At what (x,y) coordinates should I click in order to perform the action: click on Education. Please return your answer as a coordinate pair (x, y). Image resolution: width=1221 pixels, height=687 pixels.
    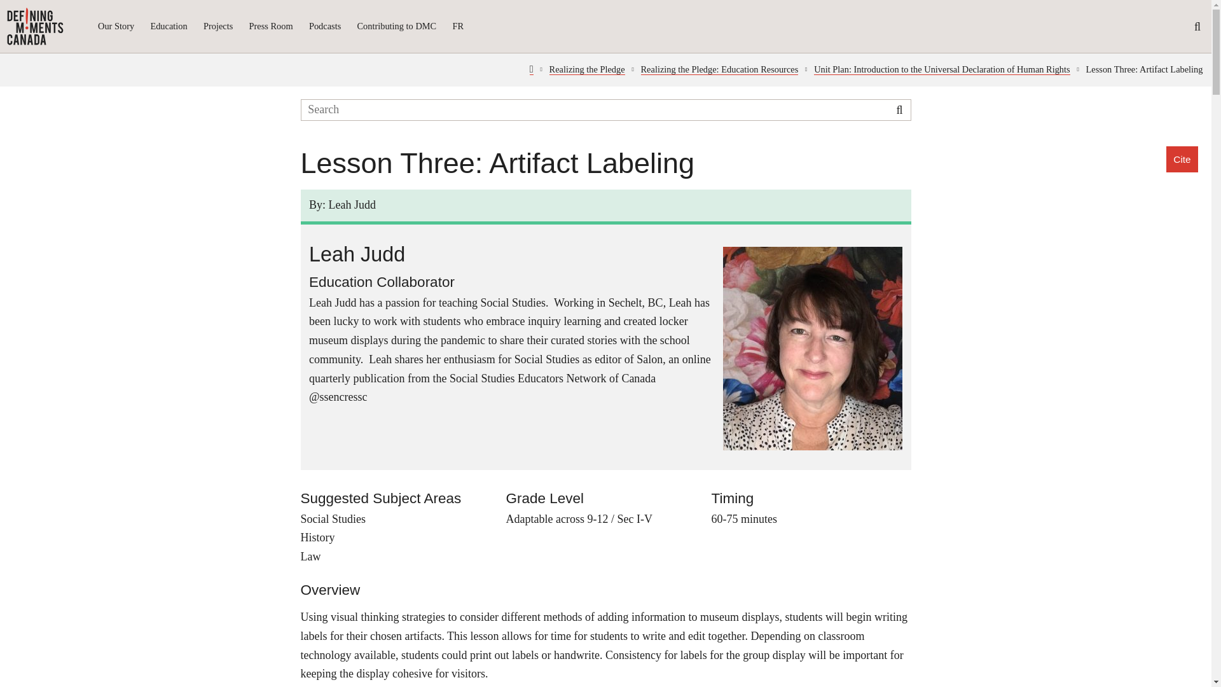
    Looking at the image, I should click on (168, 27).